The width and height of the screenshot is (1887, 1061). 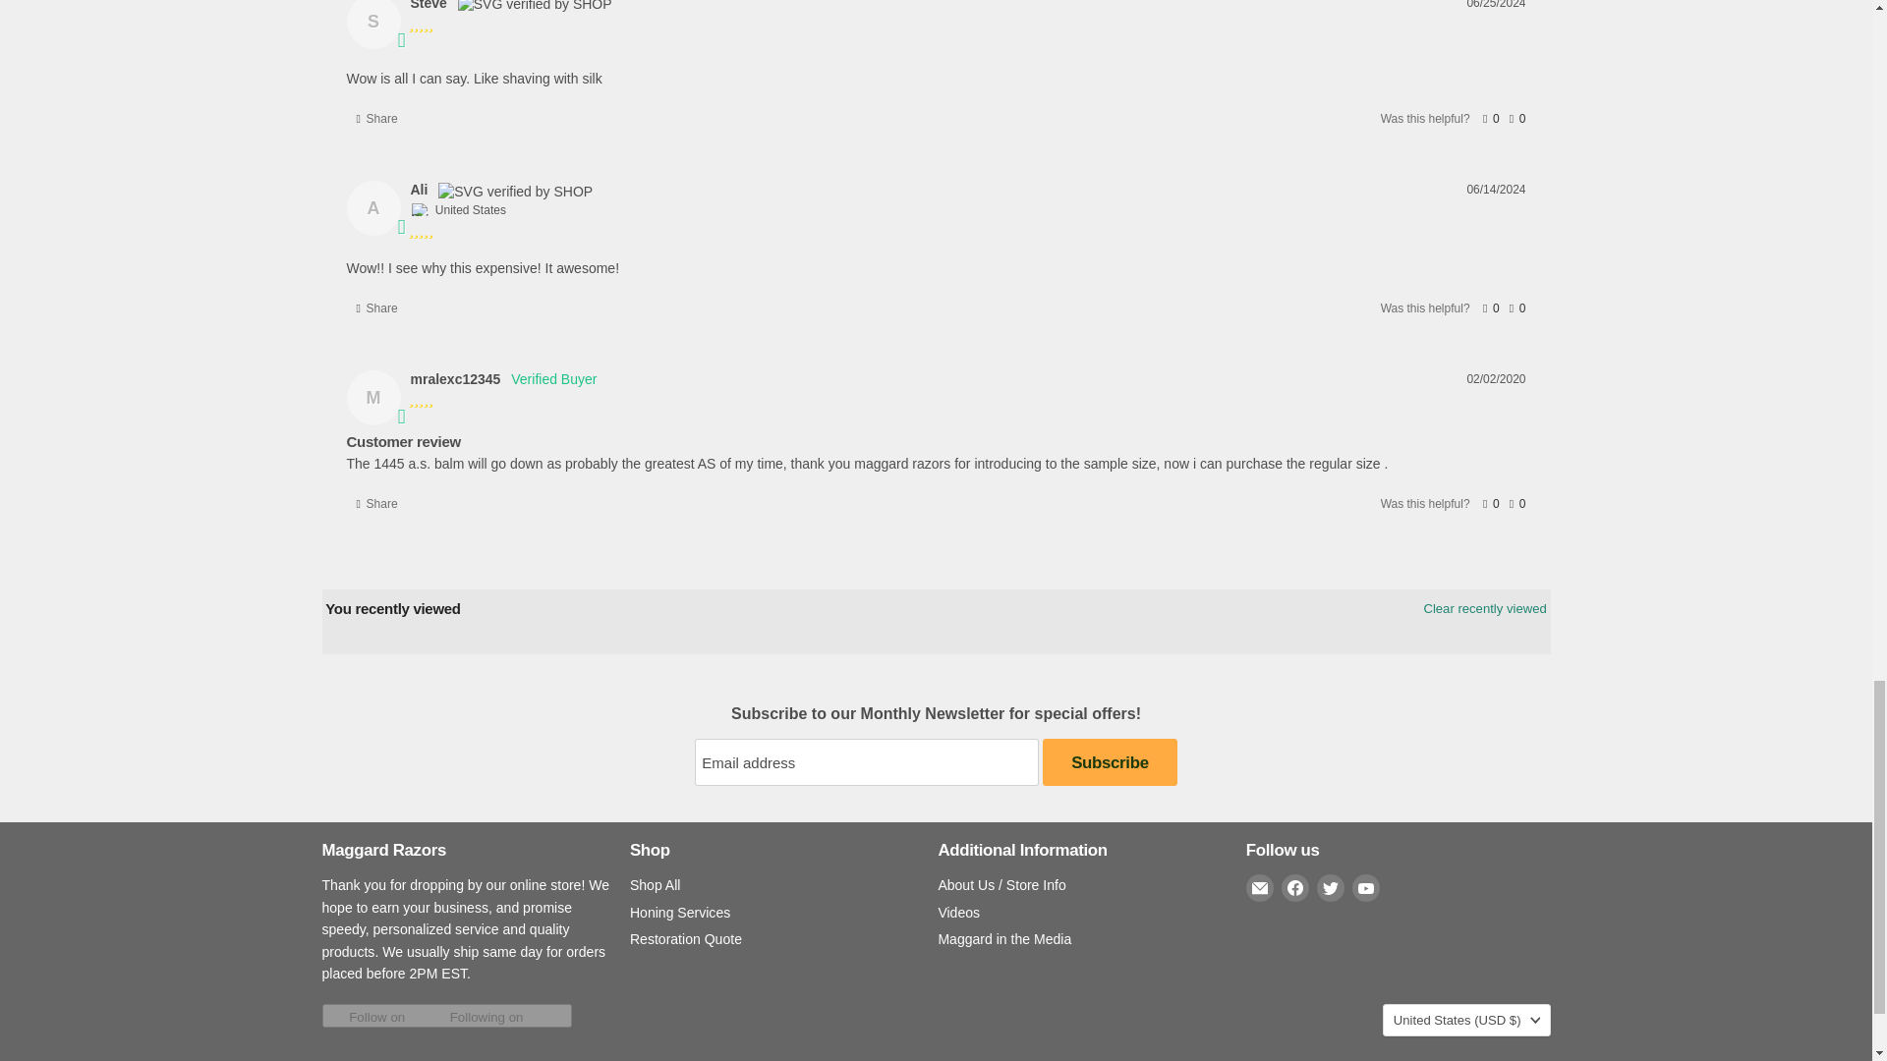 I want to click on YouTube, so click(x=1366, y=888).